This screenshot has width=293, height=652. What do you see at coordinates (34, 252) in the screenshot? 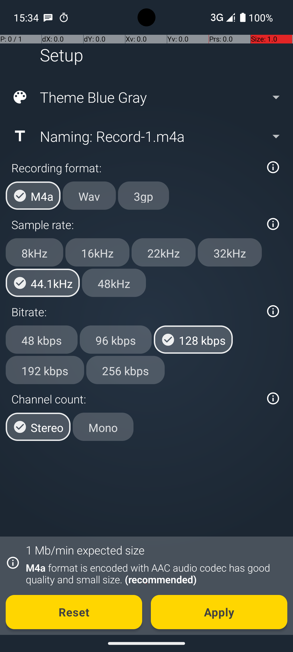
I see `8kHz` at bounding box center [34, 252].